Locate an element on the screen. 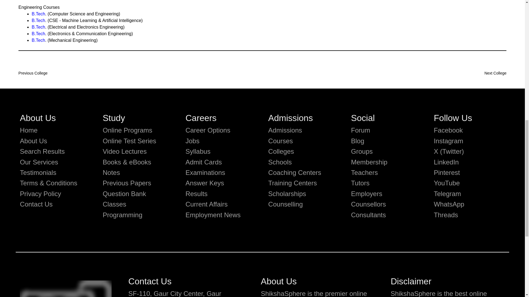 The width and height of the screenshot is (529, 297). Notes is located at coordinates (111, 173).